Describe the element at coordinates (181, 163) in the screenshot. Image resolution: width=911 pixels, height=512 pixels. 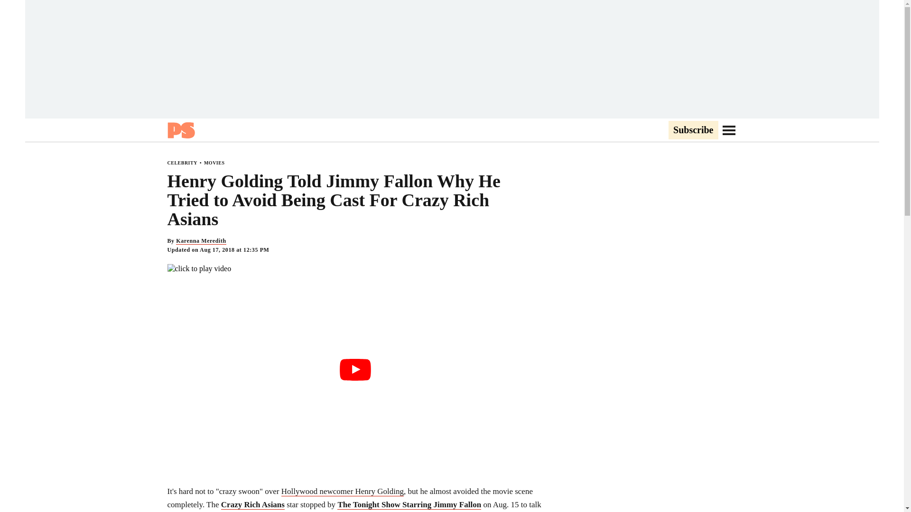
I see `CELEBRITY` at that location.